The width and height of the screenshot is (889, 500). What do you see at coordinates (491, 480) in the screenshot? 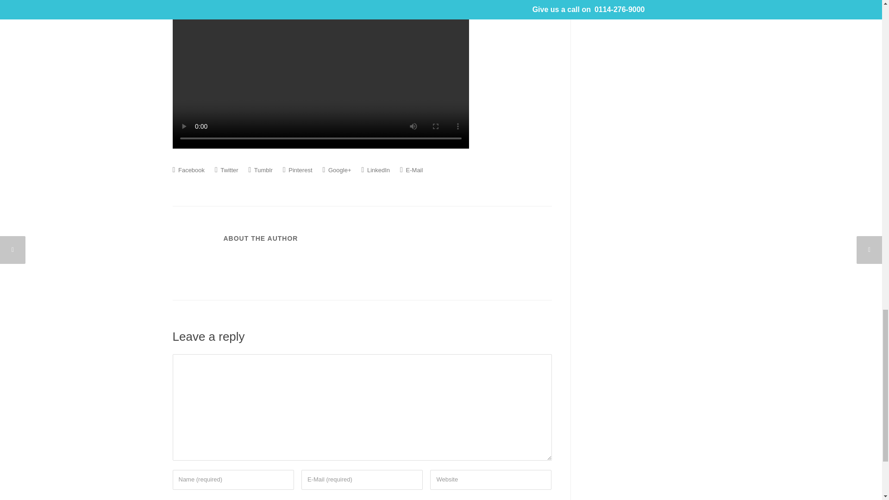
I see `Website` at bounding box center [491, 480].